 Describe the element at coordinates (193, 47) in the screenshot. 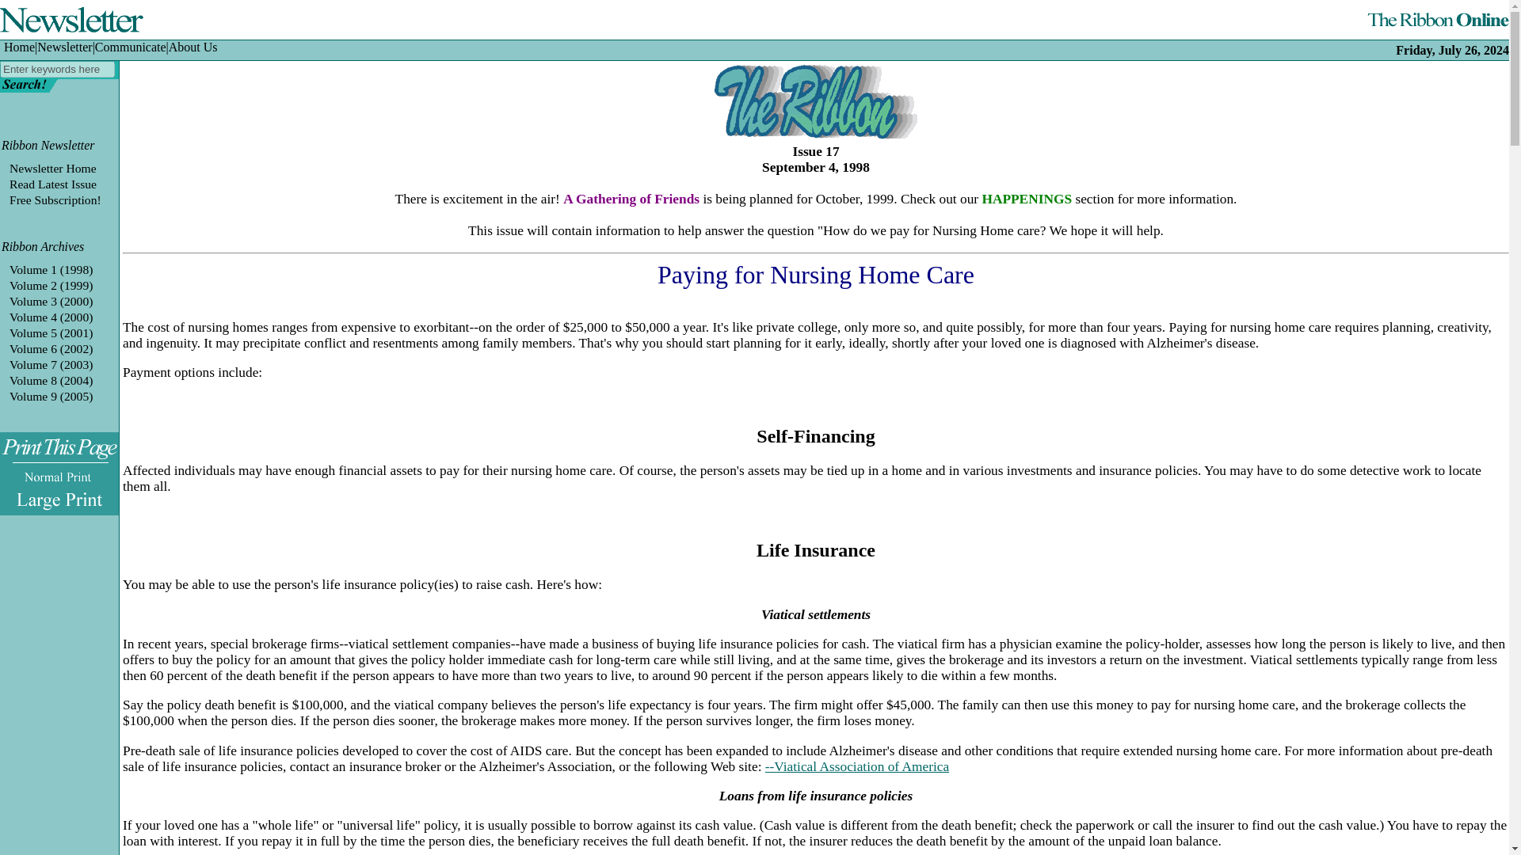

I see `About Us` at that location.